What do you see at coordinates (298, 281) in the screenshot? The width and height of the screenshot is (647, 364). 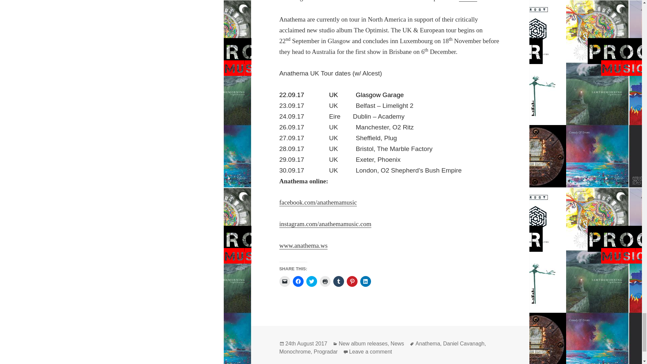 I see `Click to share on Facebook` at bounding box center [298, 281].